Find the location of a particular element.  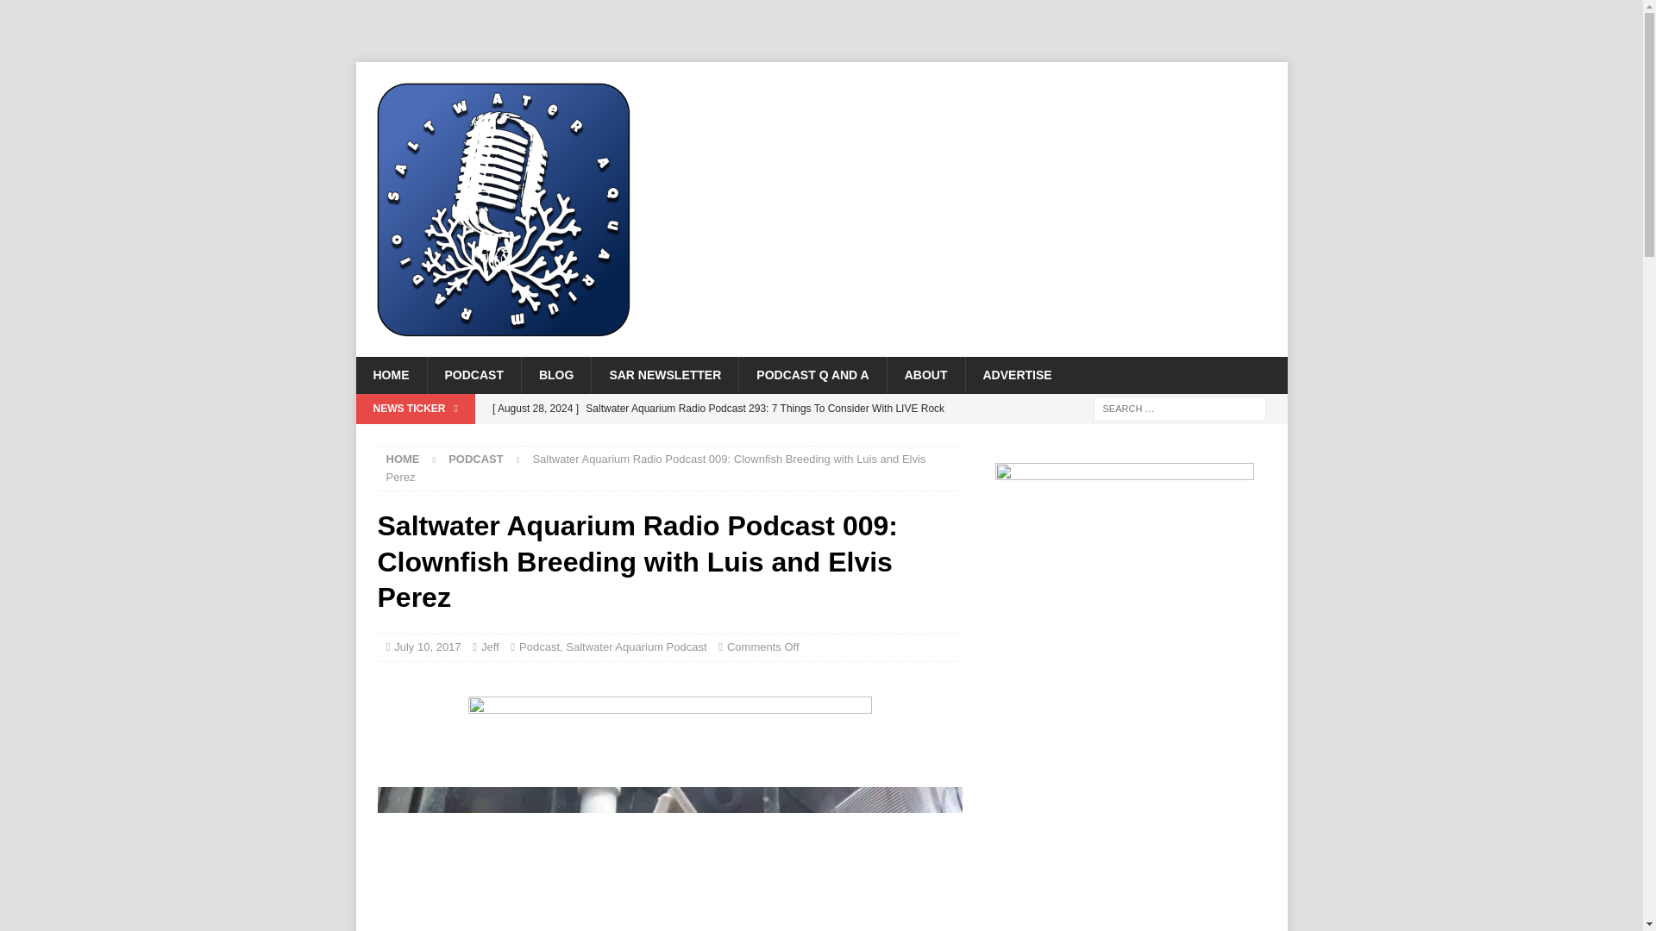

HOME is located at coordinates (390, 374).